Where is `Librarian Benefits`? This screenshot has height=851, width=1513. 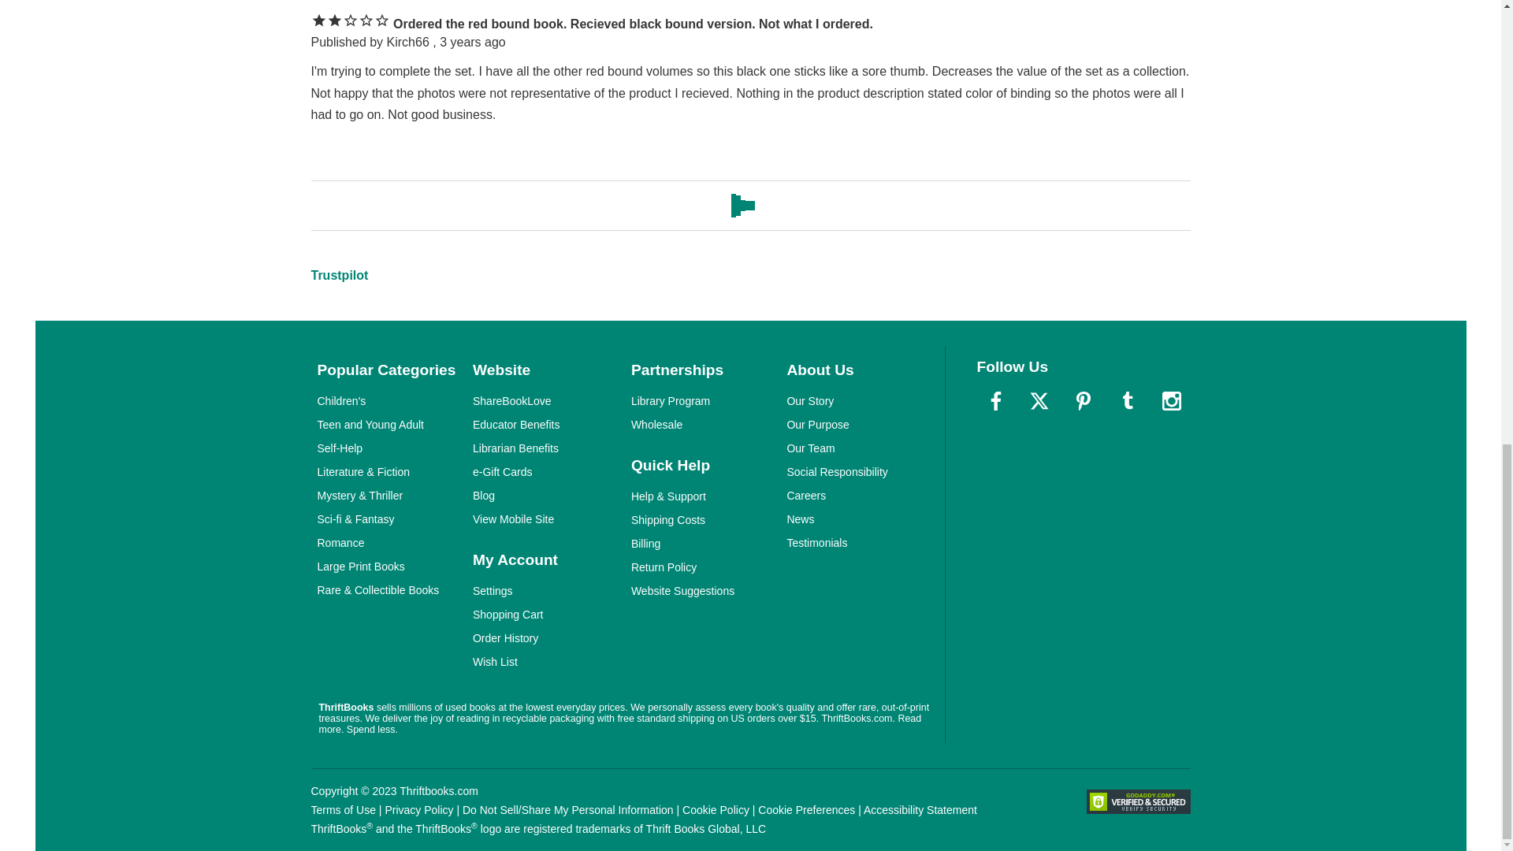 Librarian Benefits is located at coordinates (515, 448).